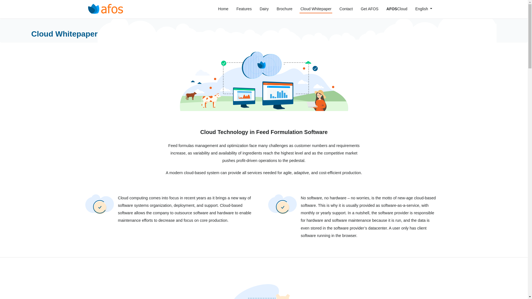  What do you see at coordinates (264, 9) in the screenshot?
I see `Dairy` at bounding box center [264, 9].